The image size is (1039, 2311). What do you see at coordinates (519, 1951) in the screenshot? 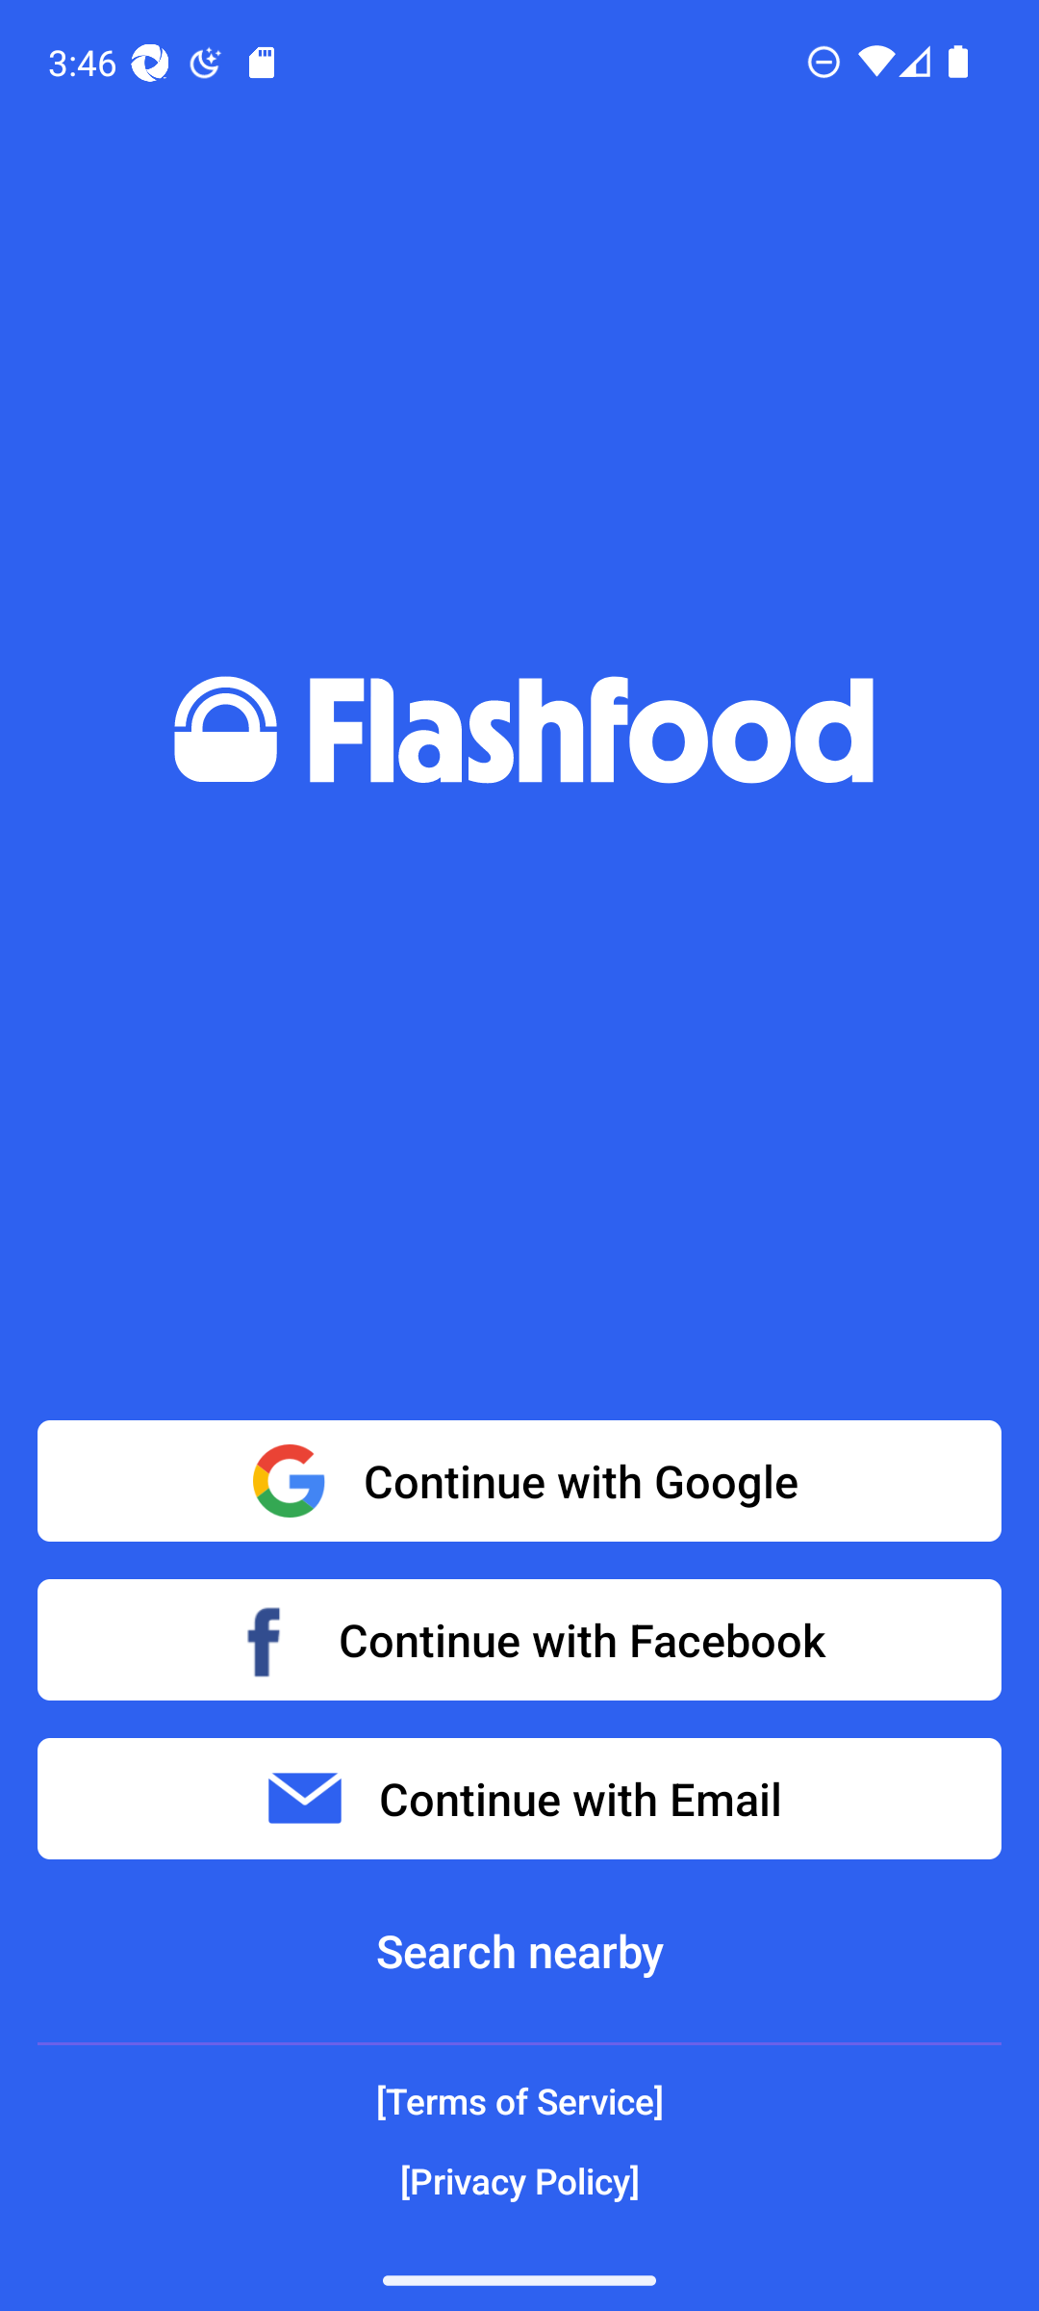
I see `Search nearby` at bounding box center [519, 1951].